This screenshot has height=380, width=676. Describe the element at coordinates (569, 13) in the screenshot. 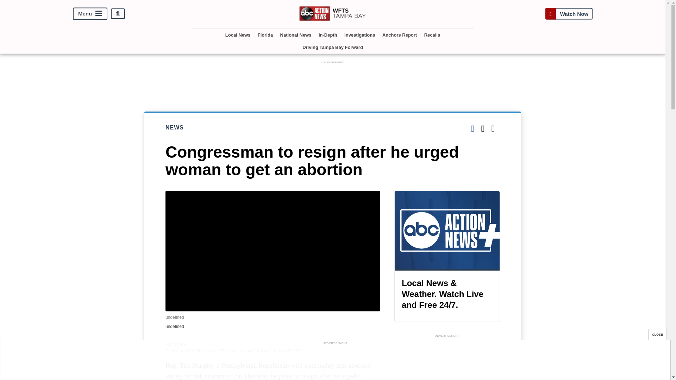

I see `Watch Now` at that location.